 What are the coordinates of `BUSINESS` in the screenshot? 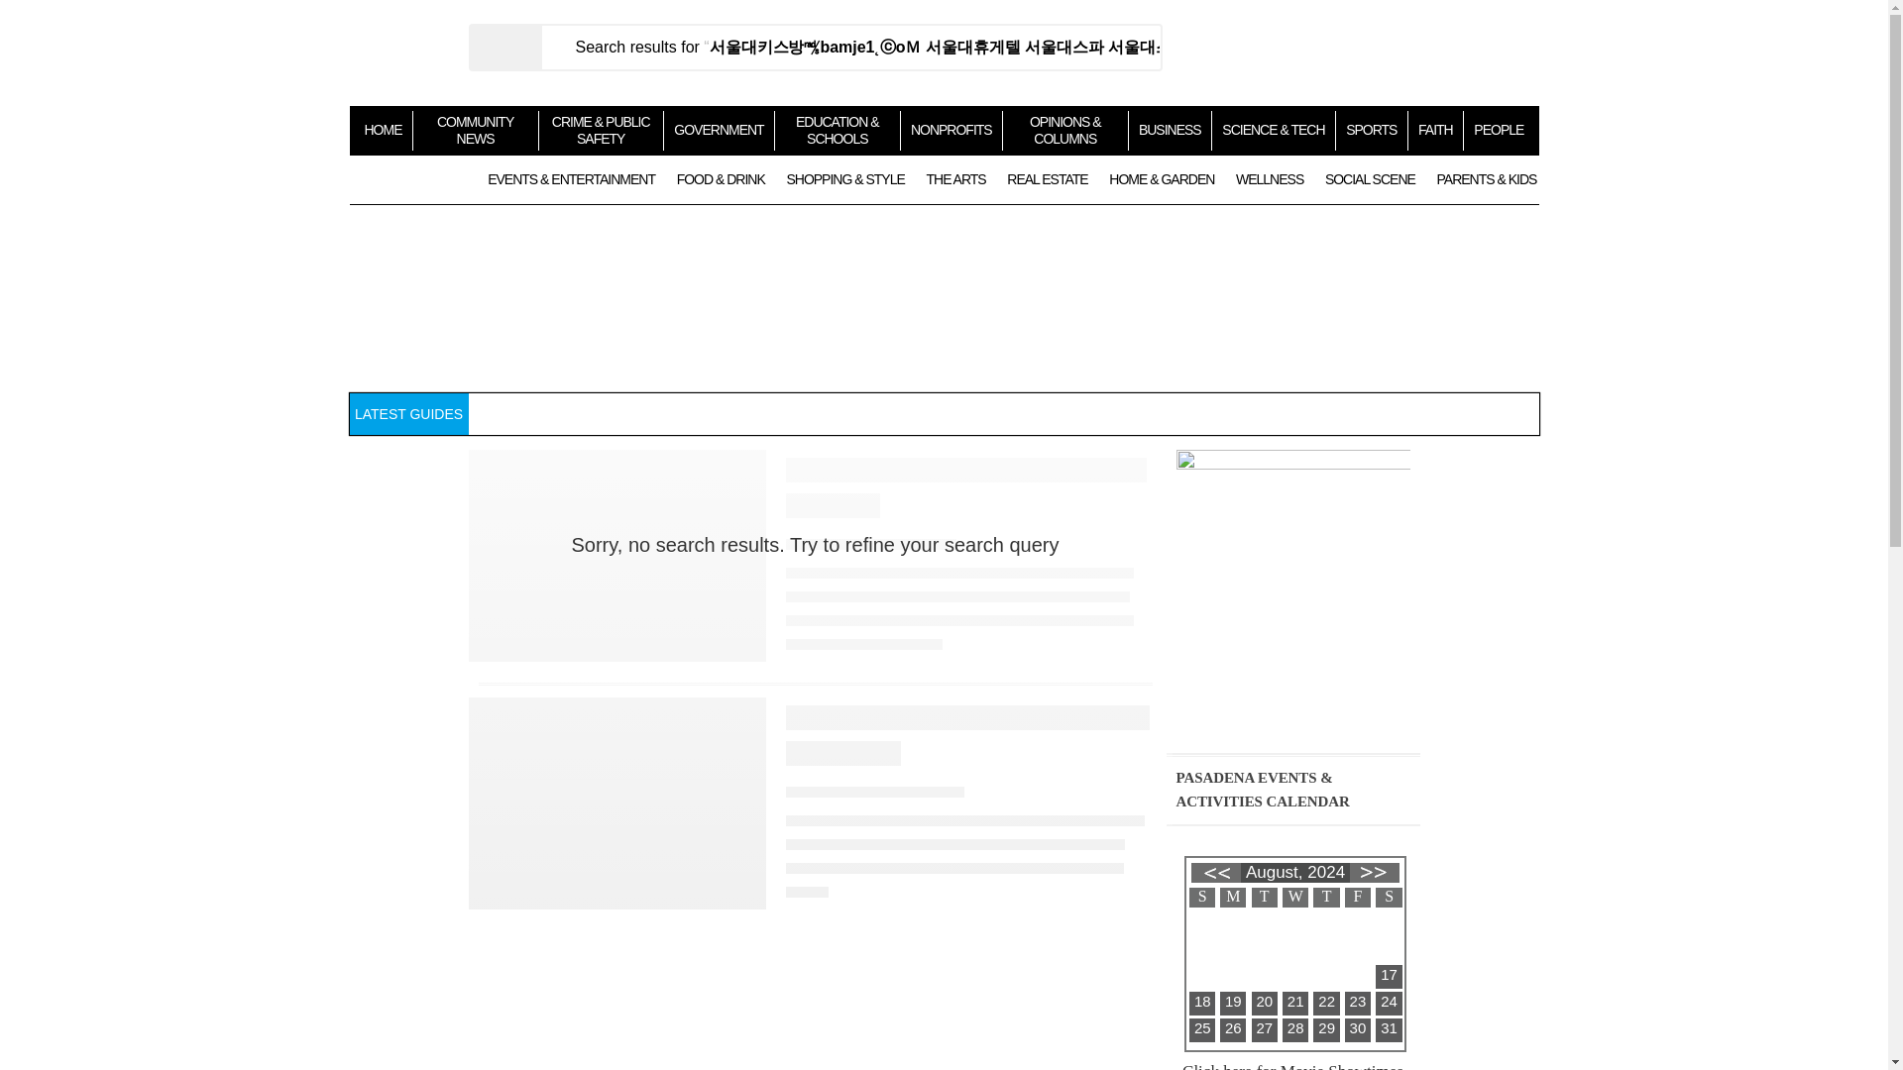 It's located at (1170, 130).